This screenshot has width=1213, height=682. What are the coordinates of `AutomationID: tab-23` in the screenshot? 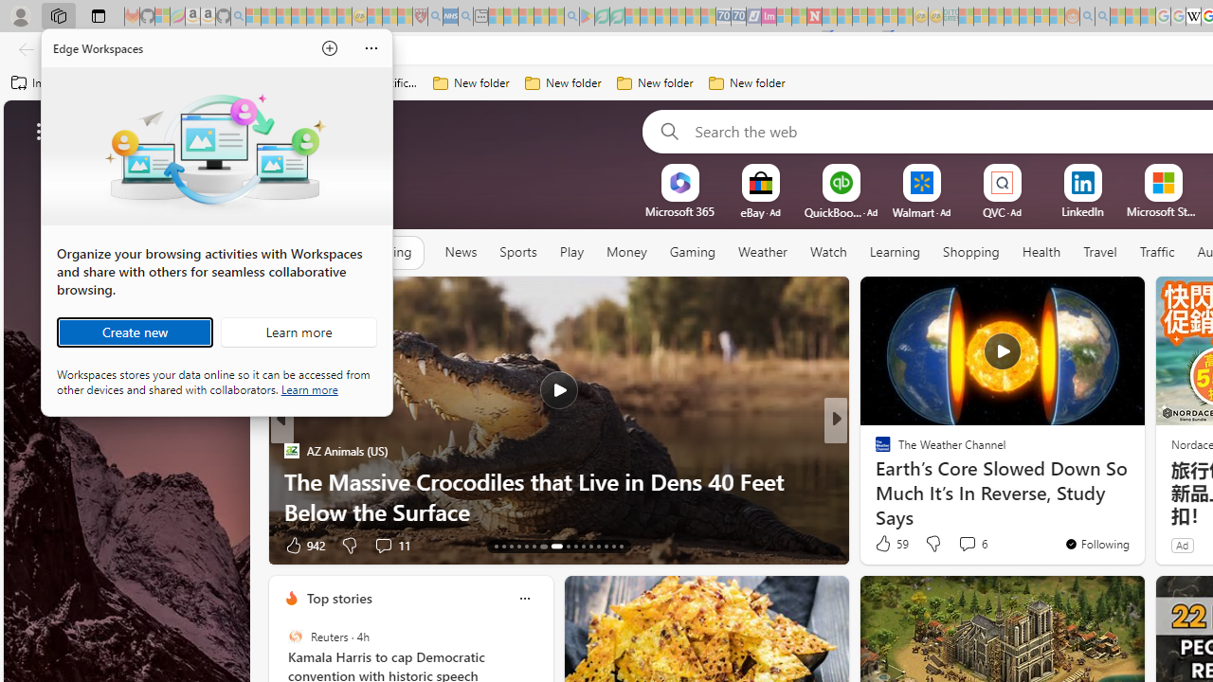 It's located at (582, 546).